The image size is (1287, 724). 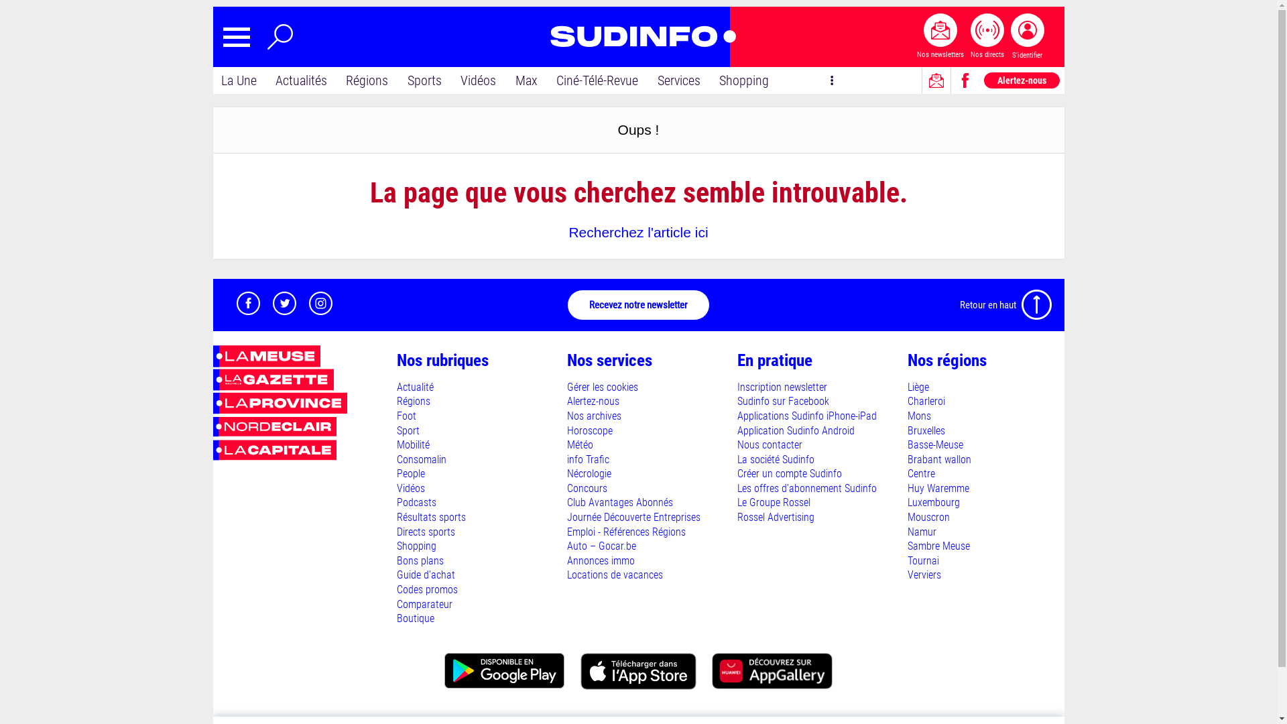 What do you see at coordinates (280, 37) in the screenshot?
I see `Recherche` at bounding box center [280, 37].